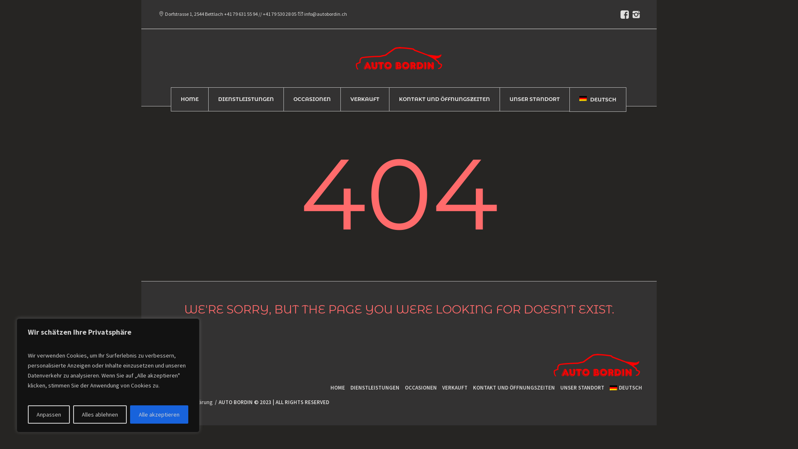 This screenshot has height=449, width=798. I want to click on Instragram, so click(636, 15).